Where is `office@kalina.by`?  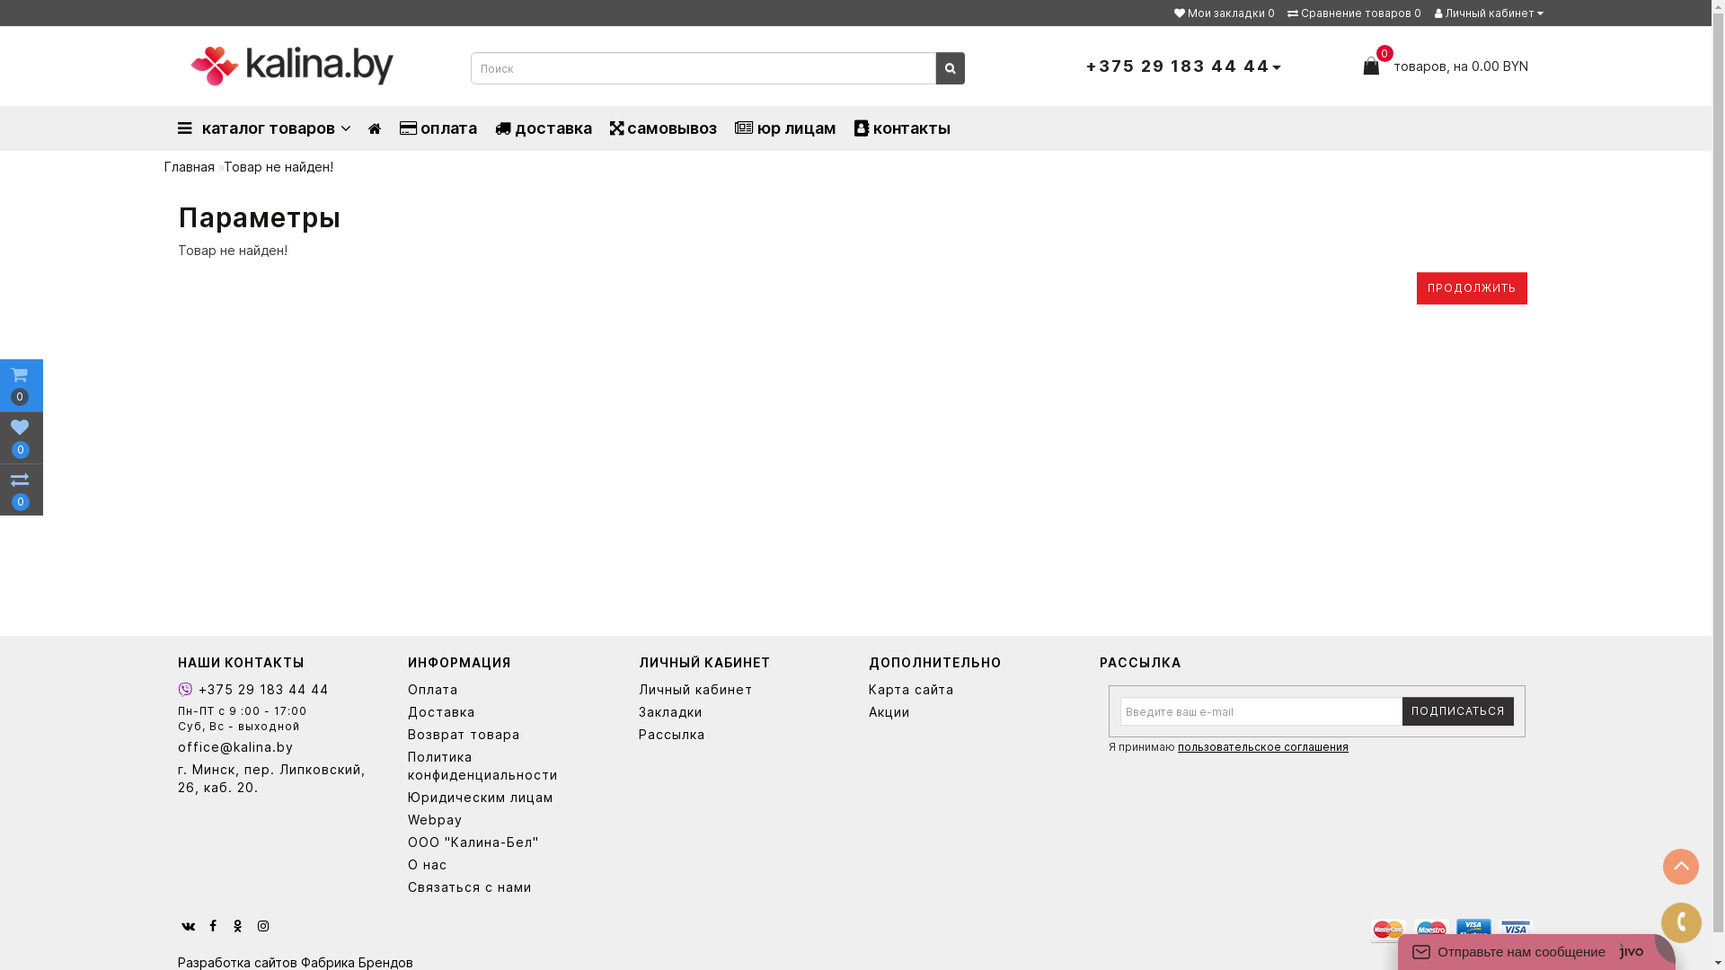
office@kalina.by is located at coordinates (280, 747).